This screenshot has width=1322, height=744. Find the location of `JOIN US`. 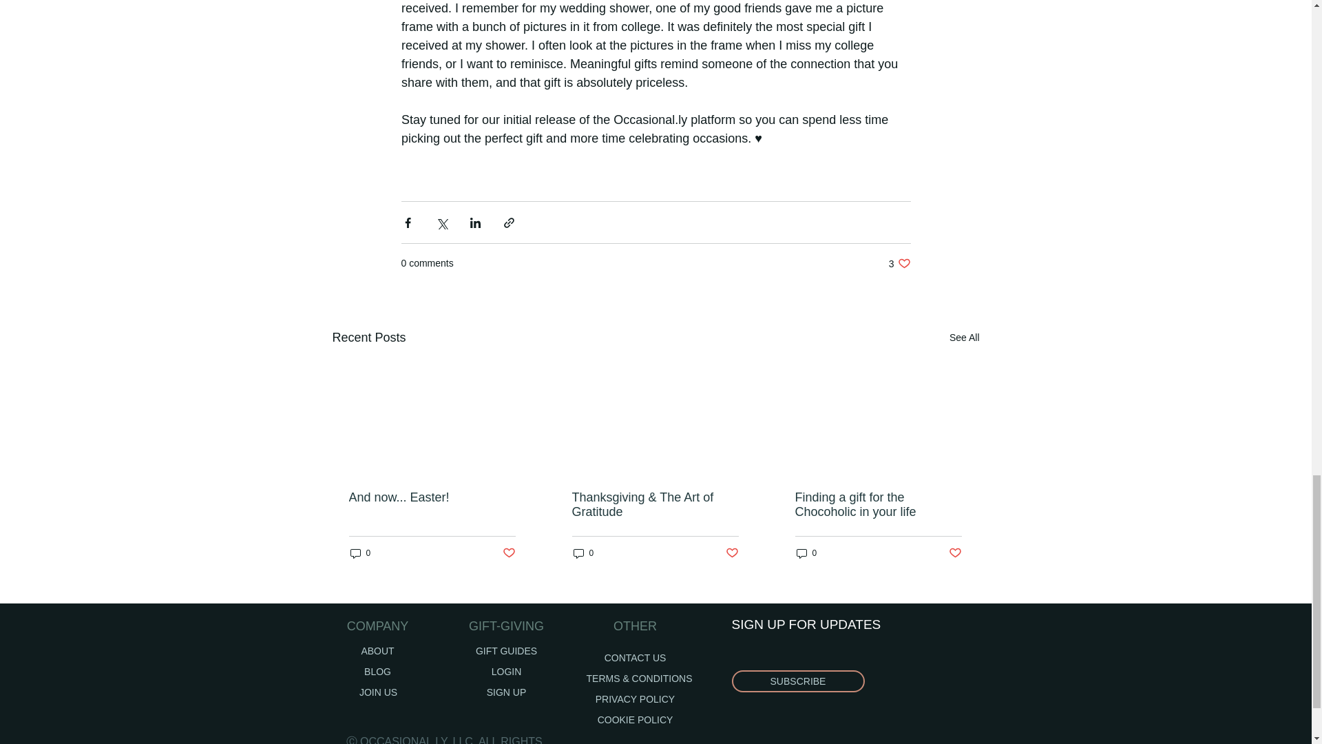

JOIN US is located at coordinates (506, 692).